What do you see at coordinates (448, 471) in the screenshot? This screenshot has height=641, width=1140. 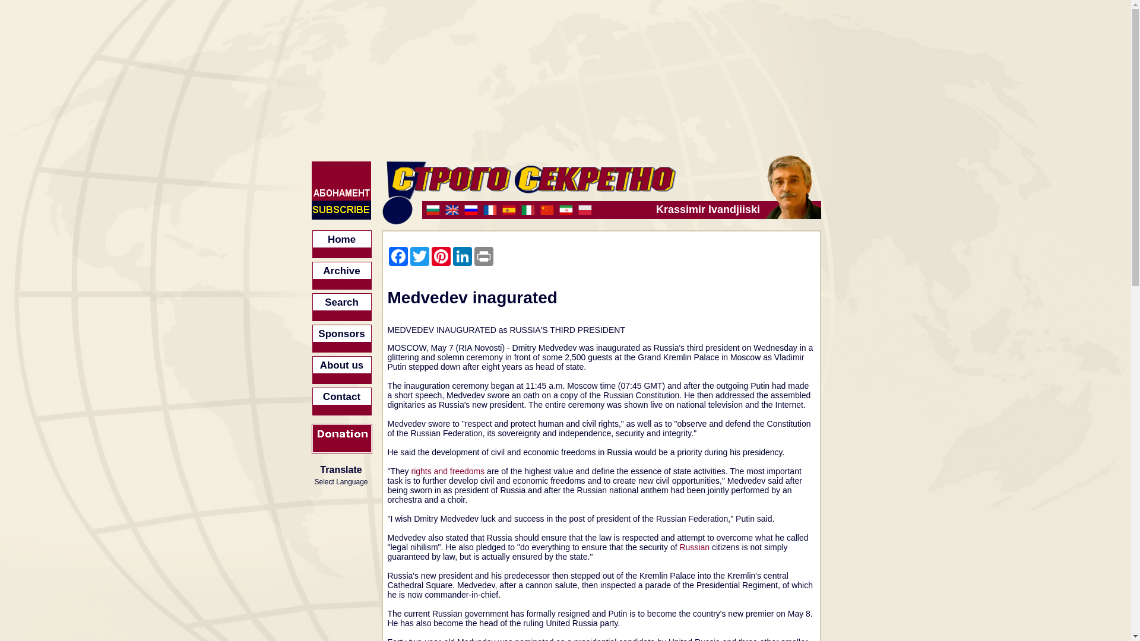 I see `rights and freedoms` at bounding box center [448, 471].